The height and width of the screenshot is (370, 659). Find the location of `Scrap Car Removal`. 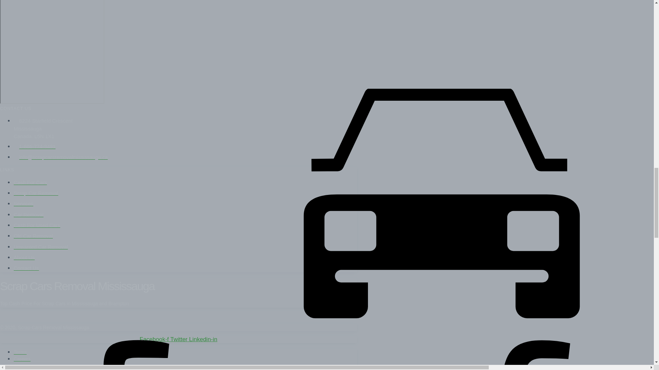

Scrap Car Removal is located at coordinates (36, 193).